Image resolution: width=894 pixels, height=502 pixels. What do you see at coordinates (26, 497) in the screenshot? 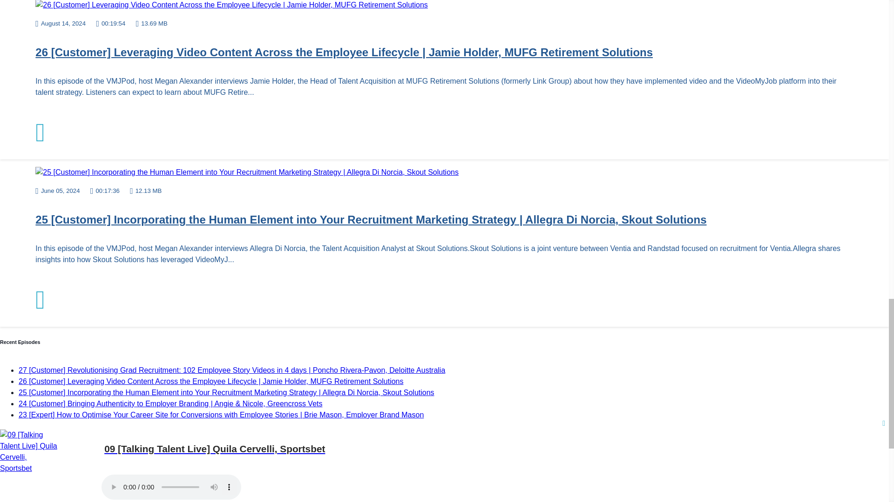
I see `Blog` at bounding box center [26, 497].